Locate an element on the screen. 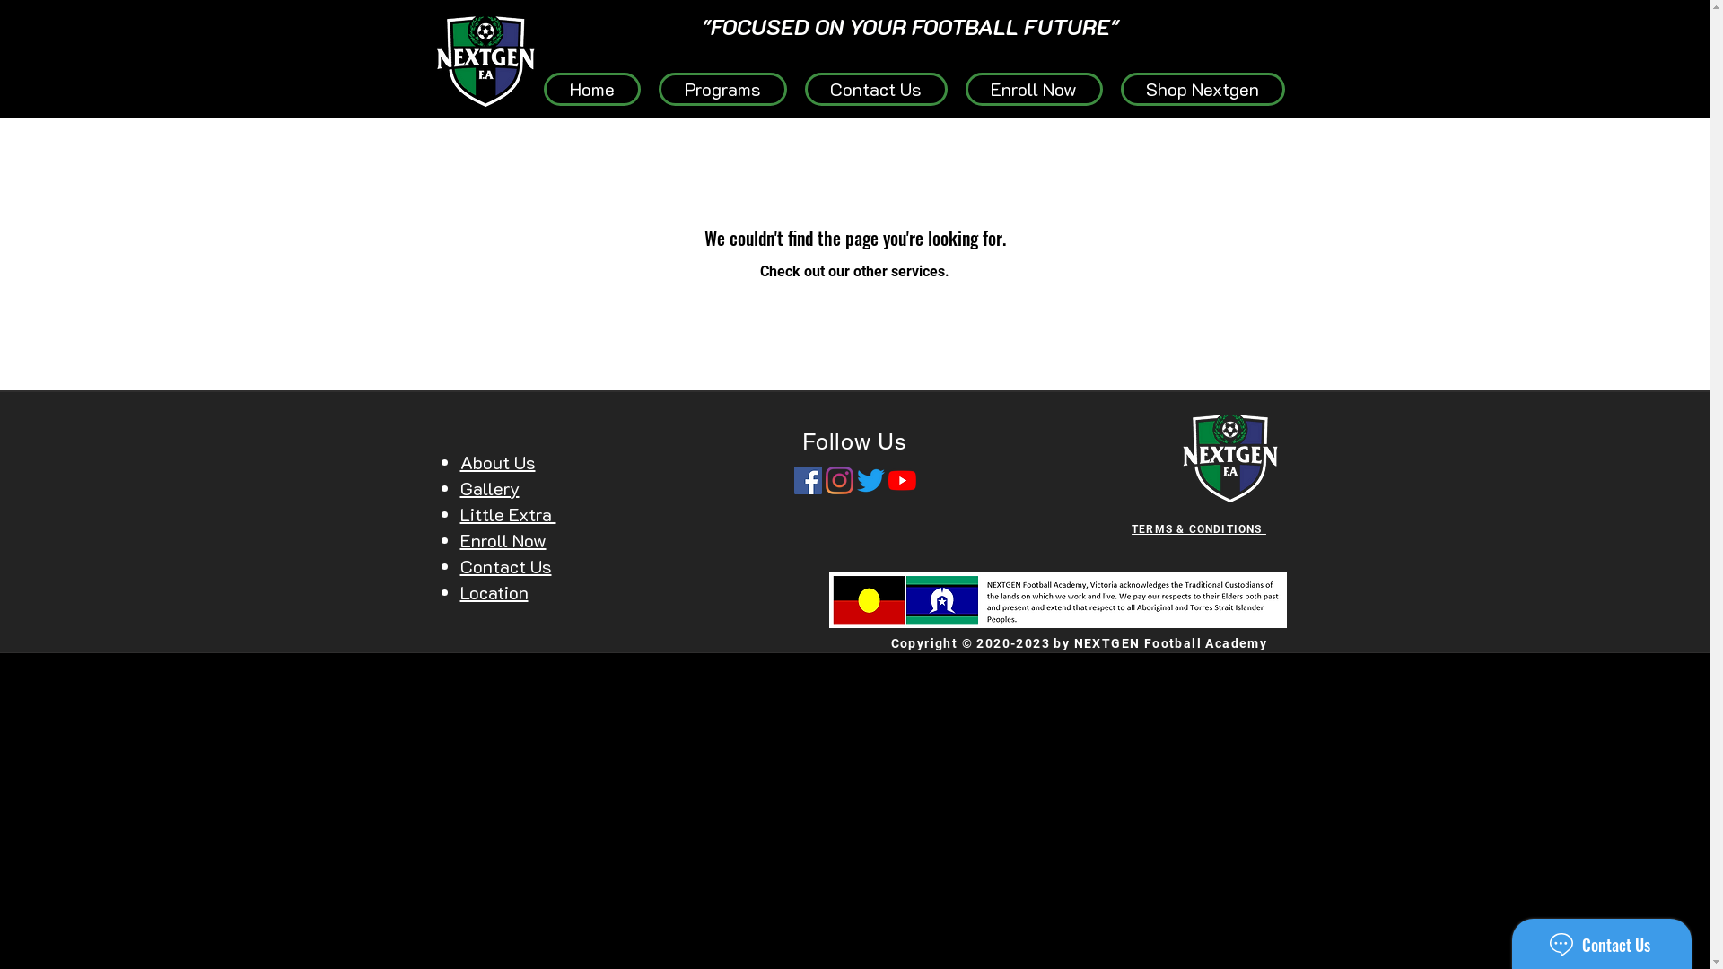  Contact Us is located at coordinates (505, 566).